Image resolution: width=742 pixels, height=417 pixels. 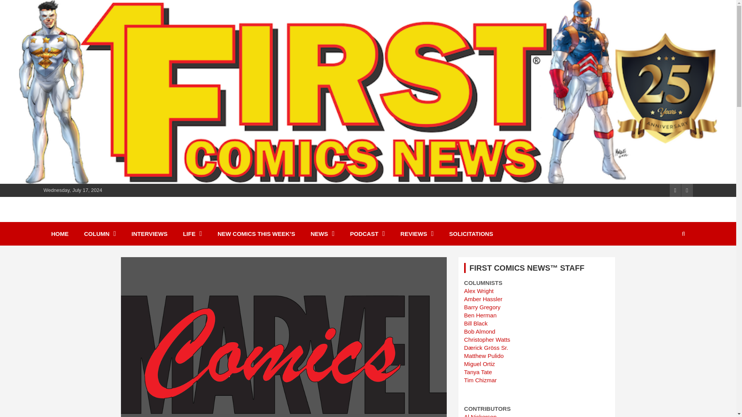 What do you see at coordinates (112, 219) in the screenshot?
I see `First Comics News` at bounding box center [112, 219].